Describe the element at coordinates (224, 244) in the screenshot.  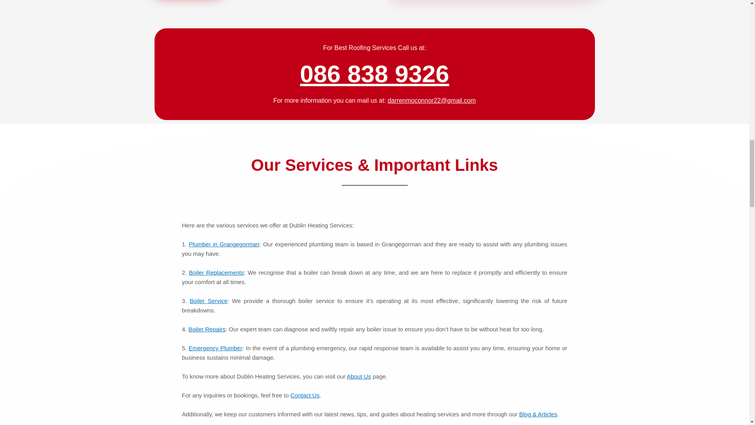
I see `Plumber in Grangegorman` at that location.